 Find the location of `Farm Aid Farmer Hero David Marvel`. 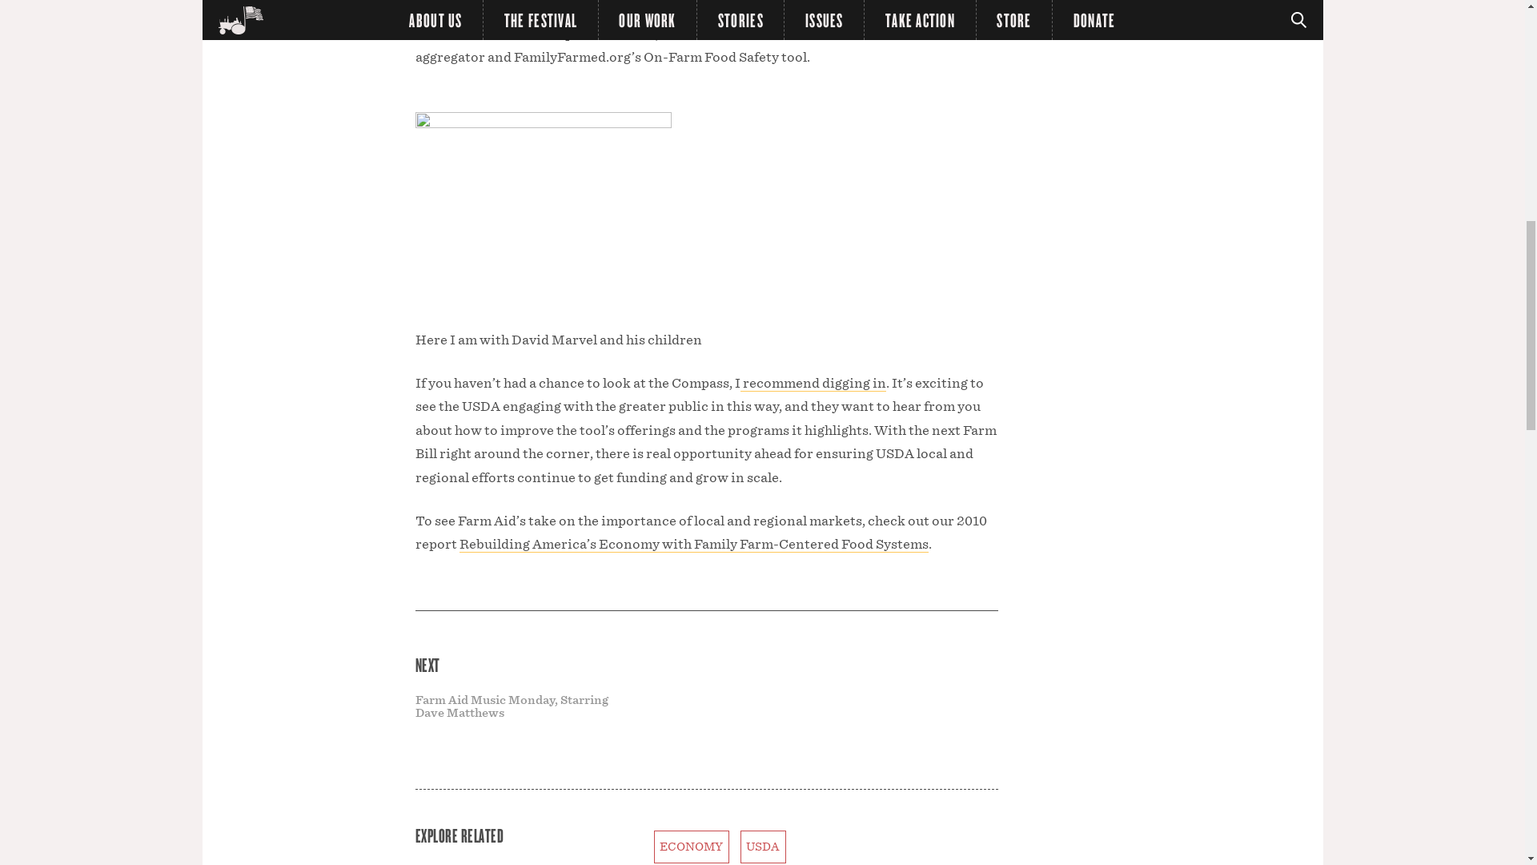

Farm Aid Farmer Hero David Marvel is located at coordinates (700, 9).